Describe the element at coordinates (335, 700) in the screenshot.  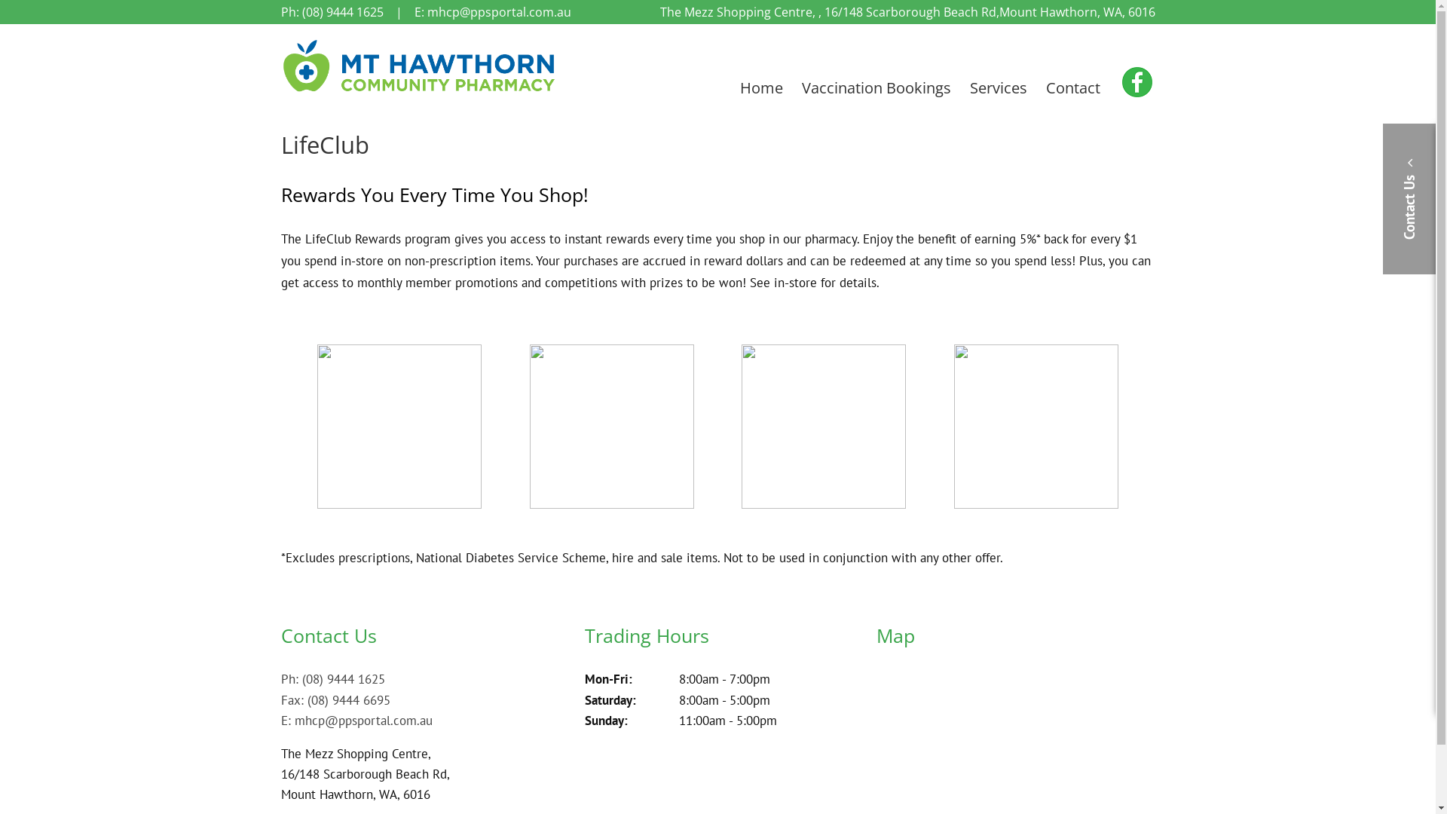
I see `Fax: (08) 9444 6695` at that location.